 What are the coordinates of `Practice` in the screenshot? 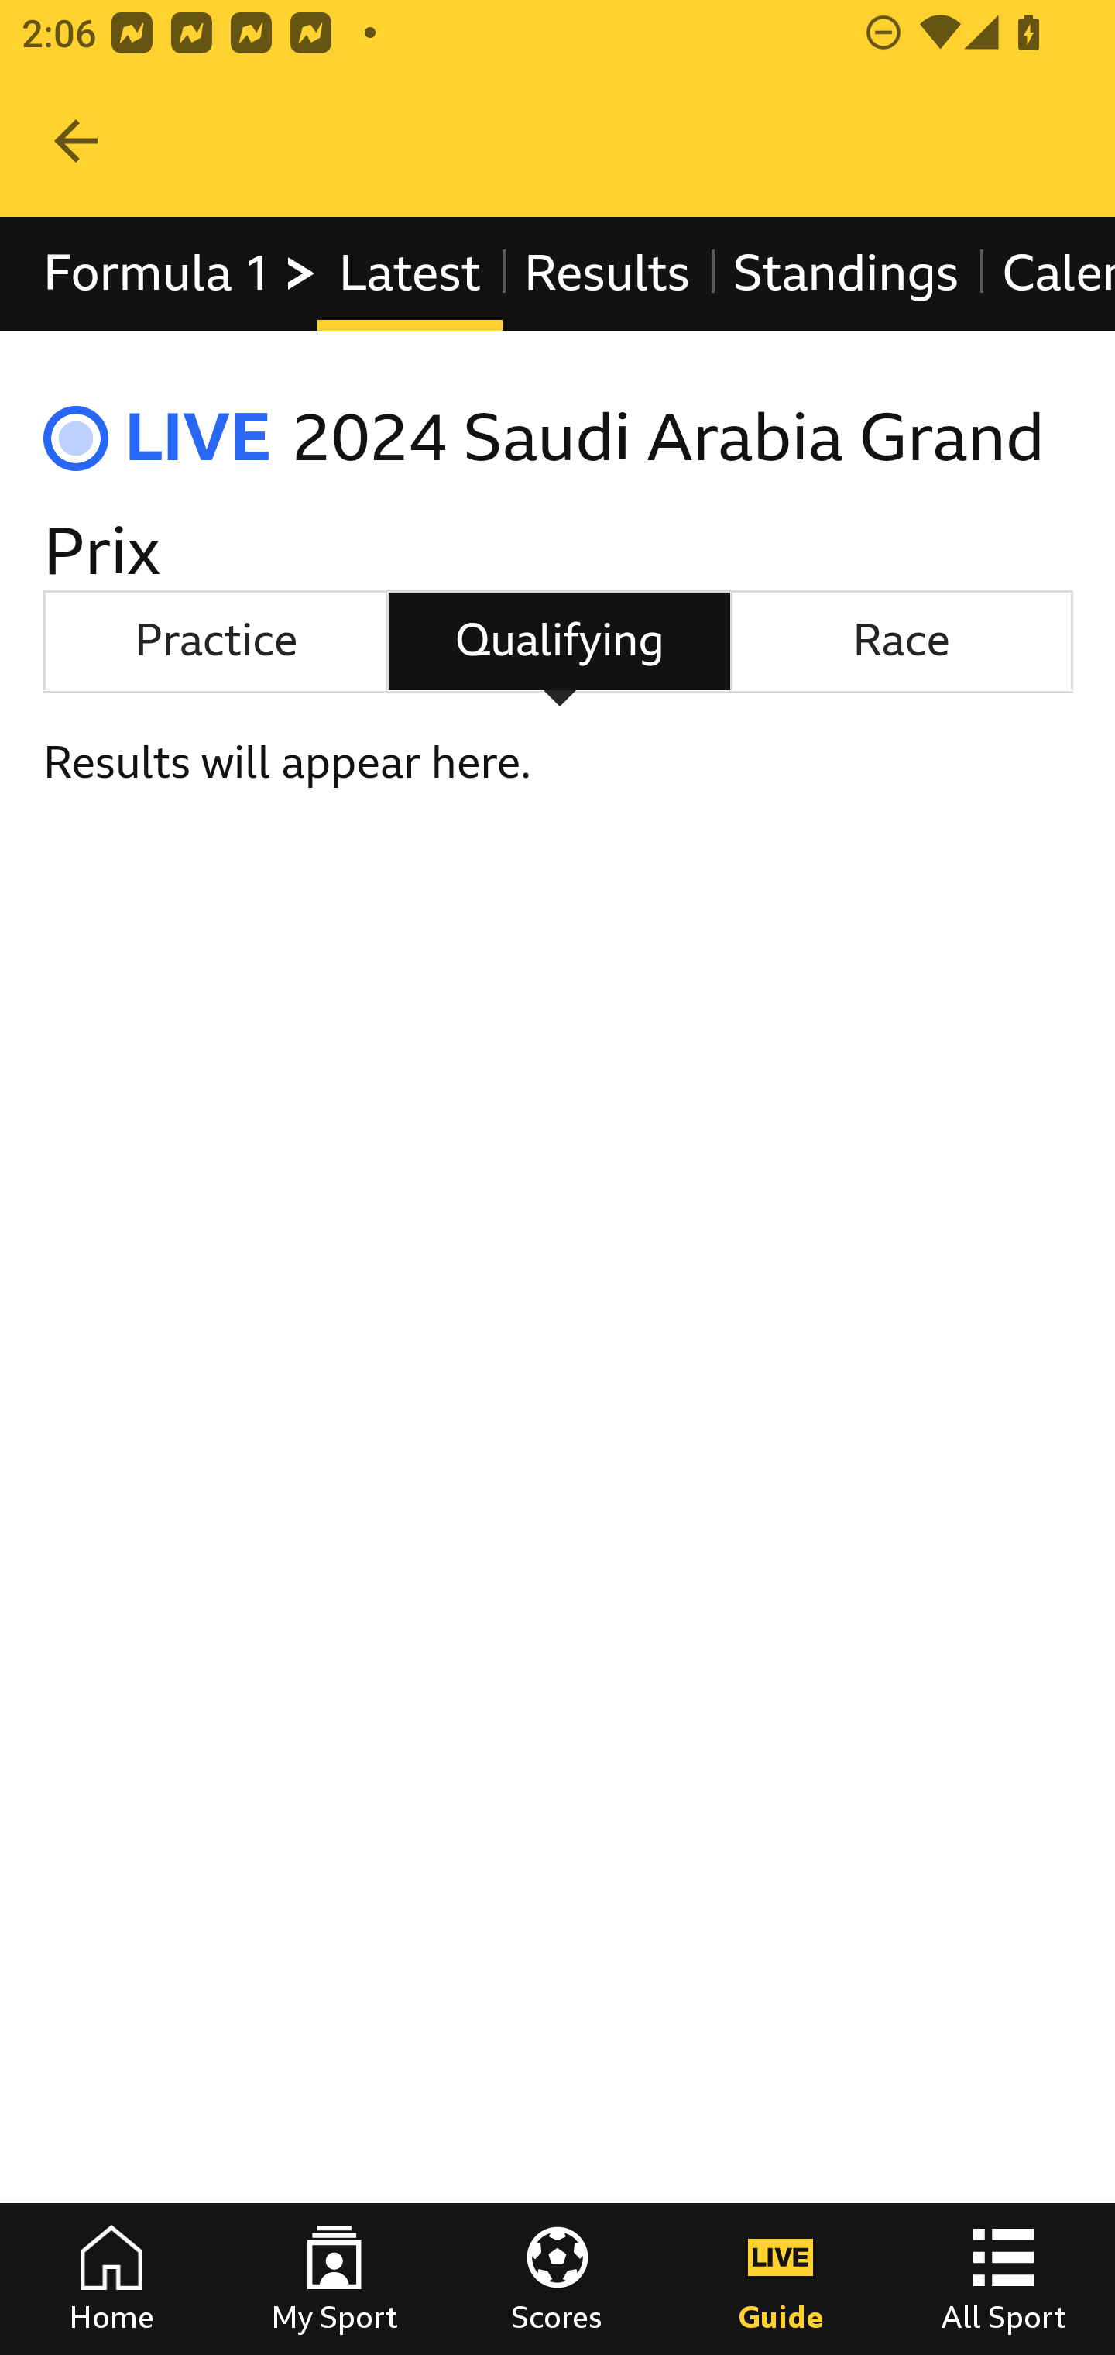 It's located at (215, 640).